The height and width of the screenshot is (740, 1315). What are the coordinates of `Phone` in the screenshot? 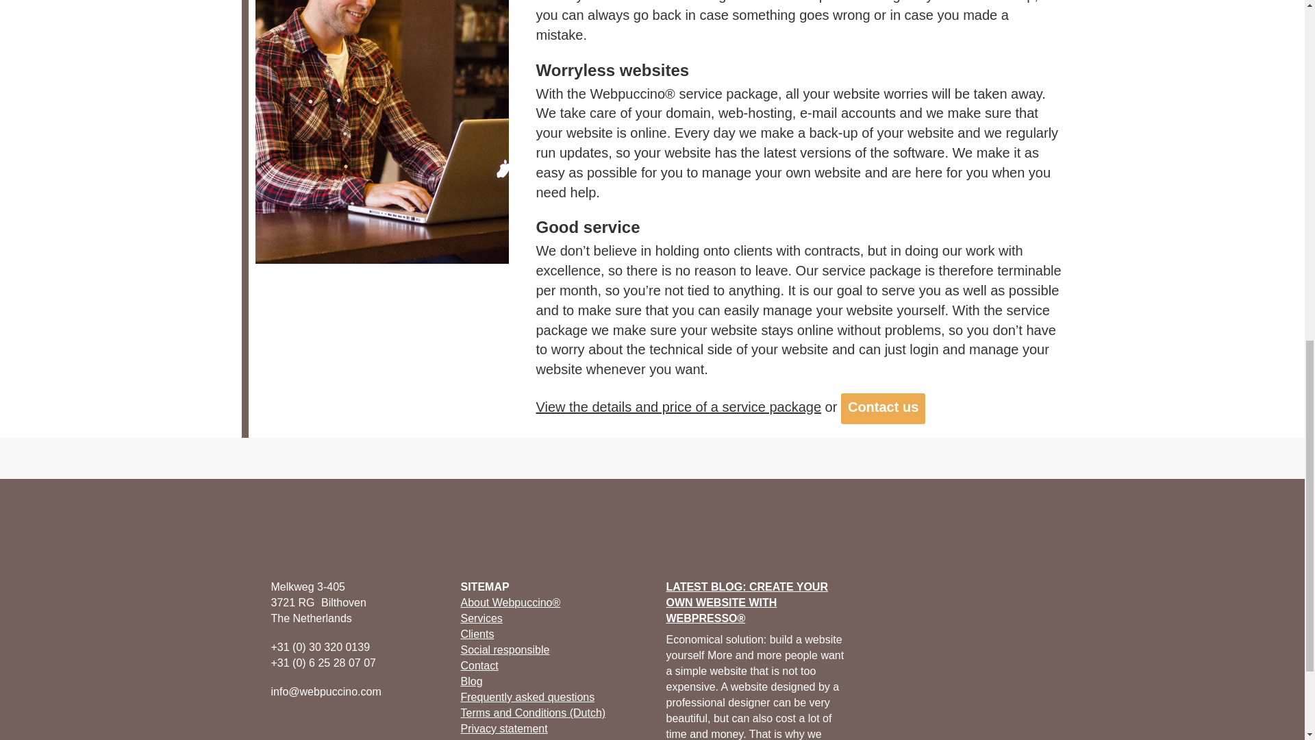 It's located at (342, 727).